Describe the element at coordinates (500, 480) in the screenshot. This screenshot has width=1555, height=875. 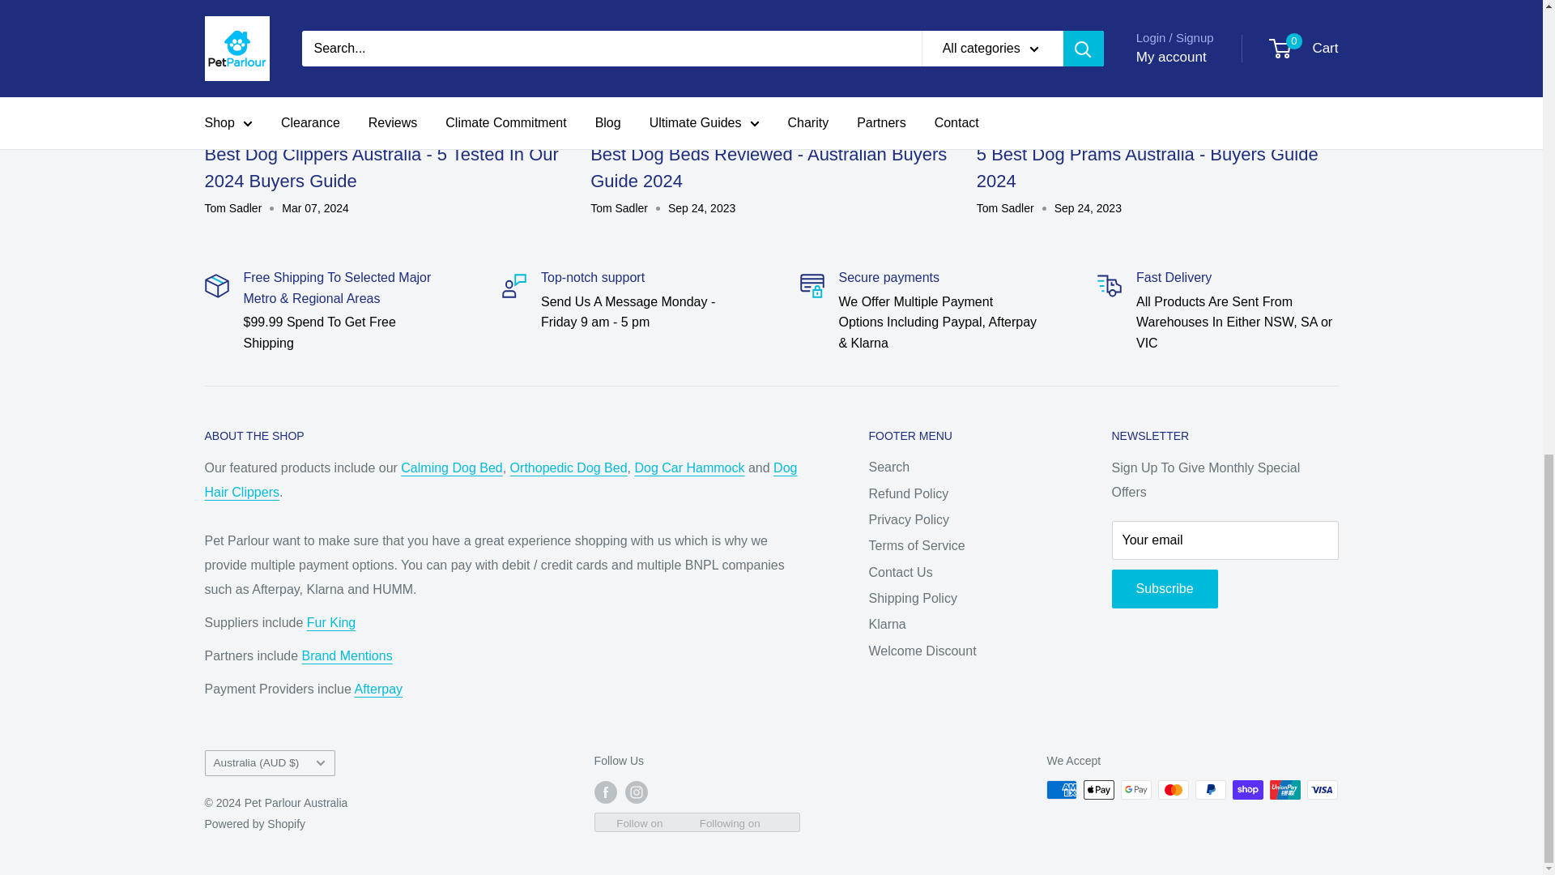
I see `Dog Hair Clippers` at that location.